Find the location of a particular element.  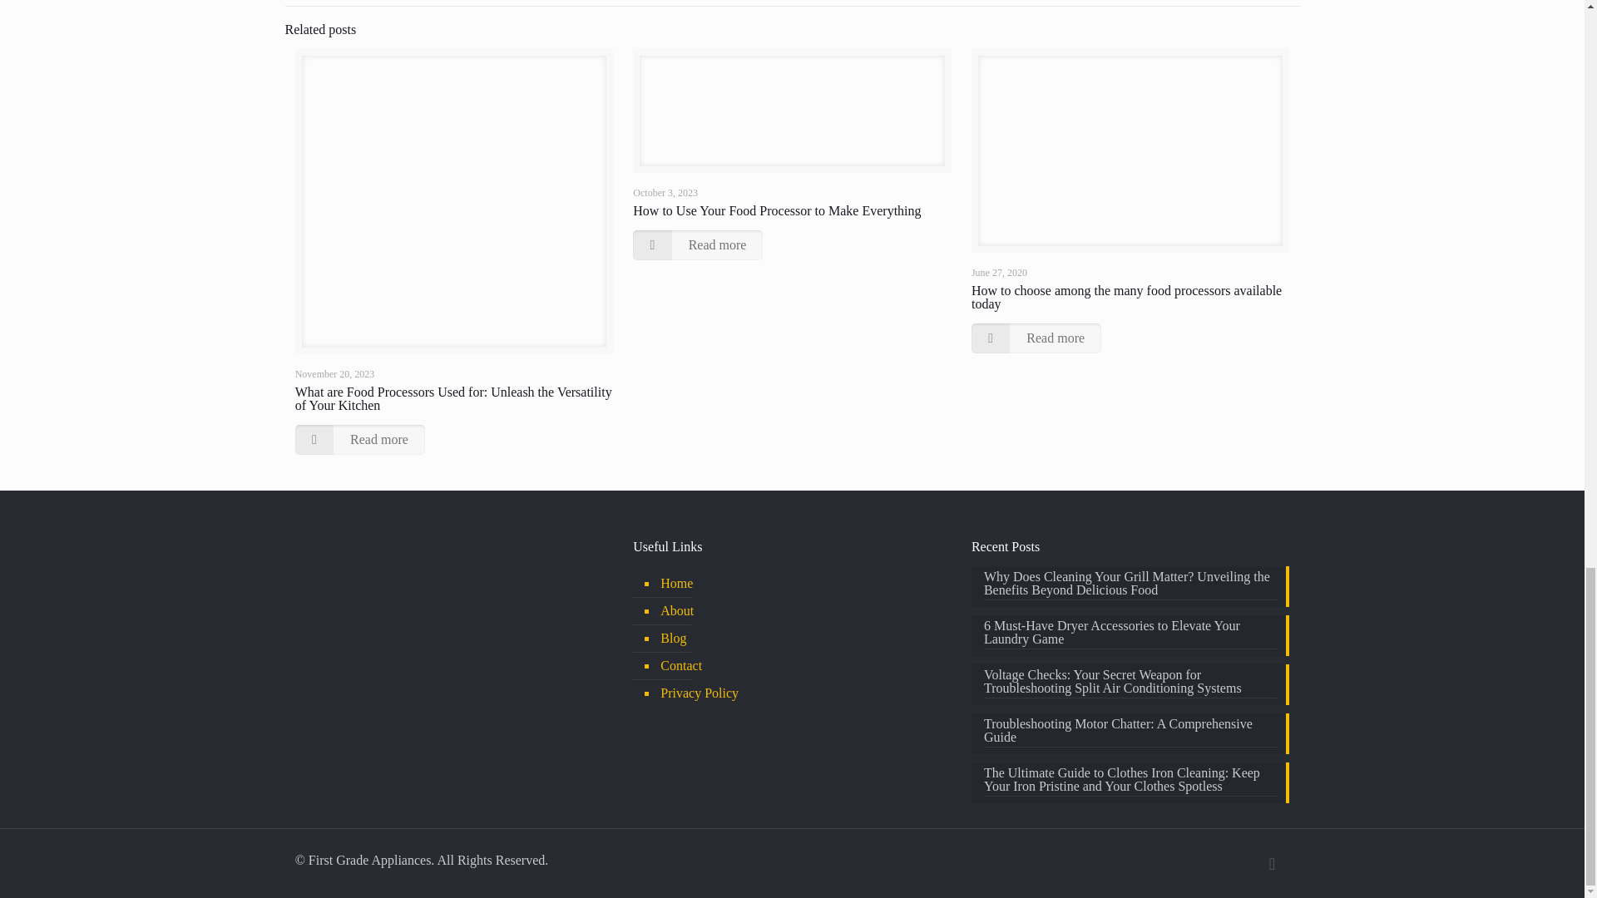

How to Use Your Food Processor to Make Everything is located at coordinates (777, 211).